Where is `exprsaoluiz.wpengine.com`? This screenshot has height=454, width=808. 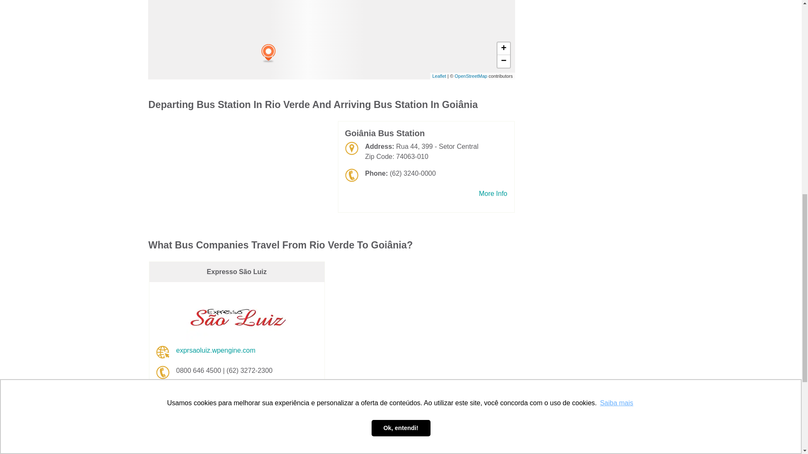
exprsaoluiz.wpengine.com is located at coordinates (215, 350).